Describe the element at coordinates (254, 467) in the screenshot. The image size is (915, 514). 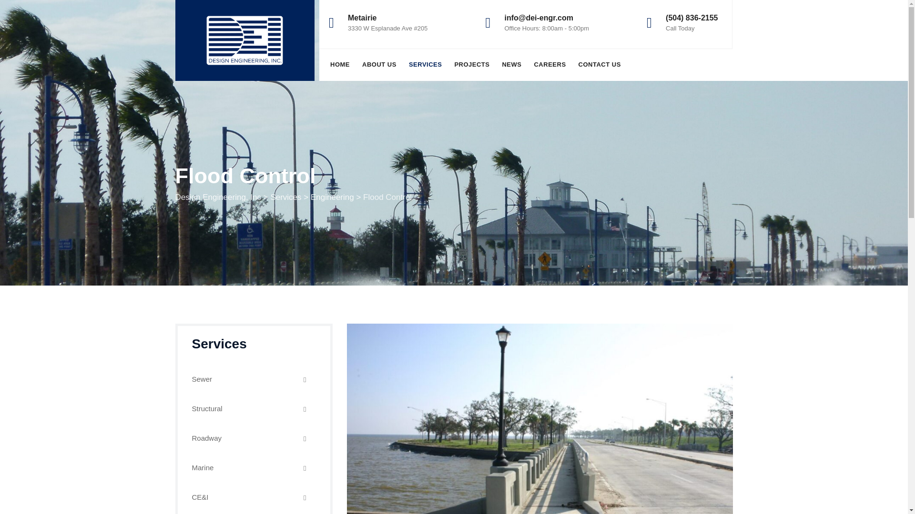
I see `Marine` at that location.